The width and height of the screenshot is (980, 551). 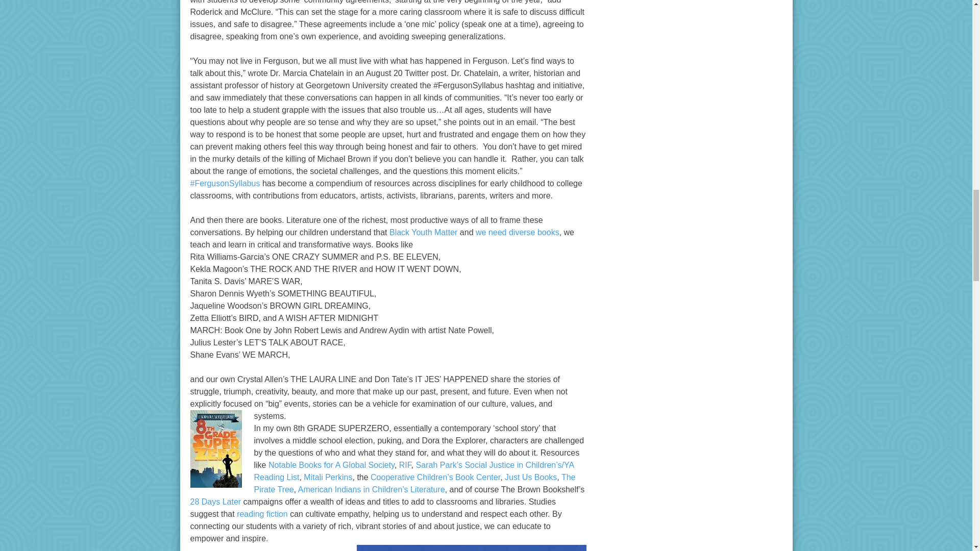 I want to click on 28 Days Later, so click(x=215, y=502).